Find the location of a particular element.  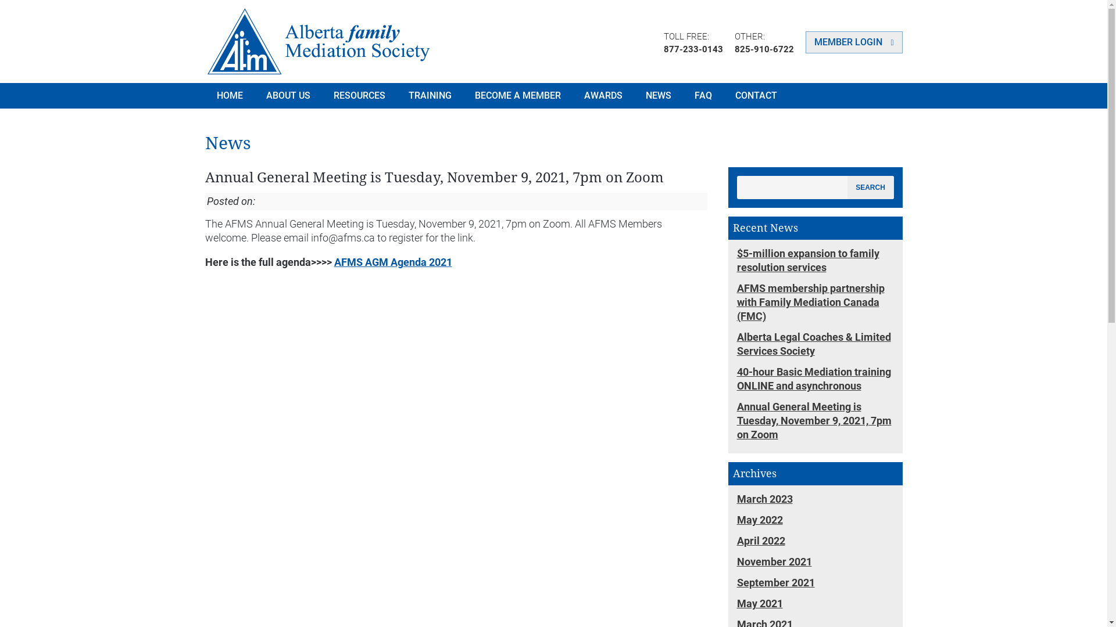

FAQ is located at coordinates (703, 95).